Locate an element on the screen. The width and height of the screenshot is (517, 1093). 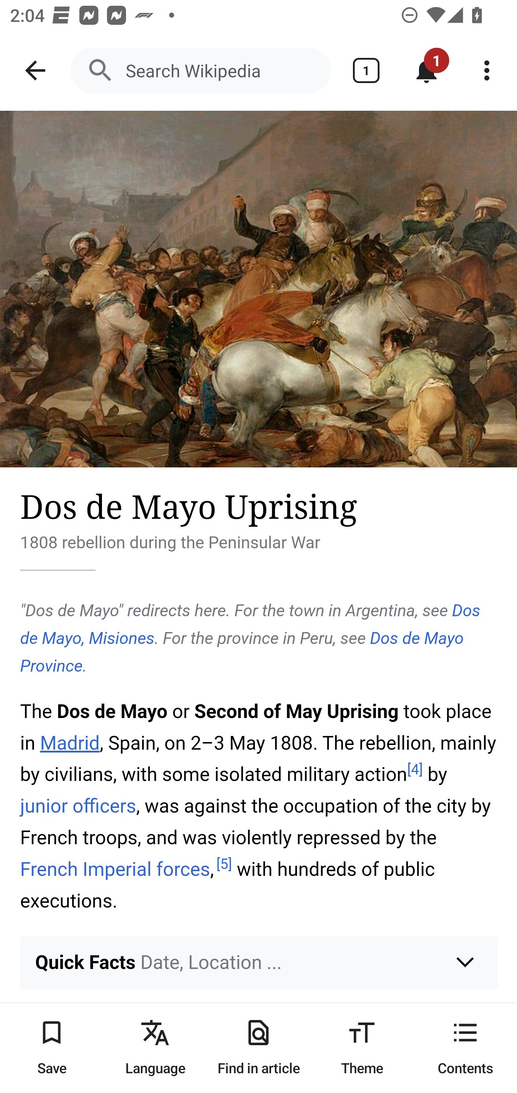
Search Wikipedia is located at coordinates (200, 70).